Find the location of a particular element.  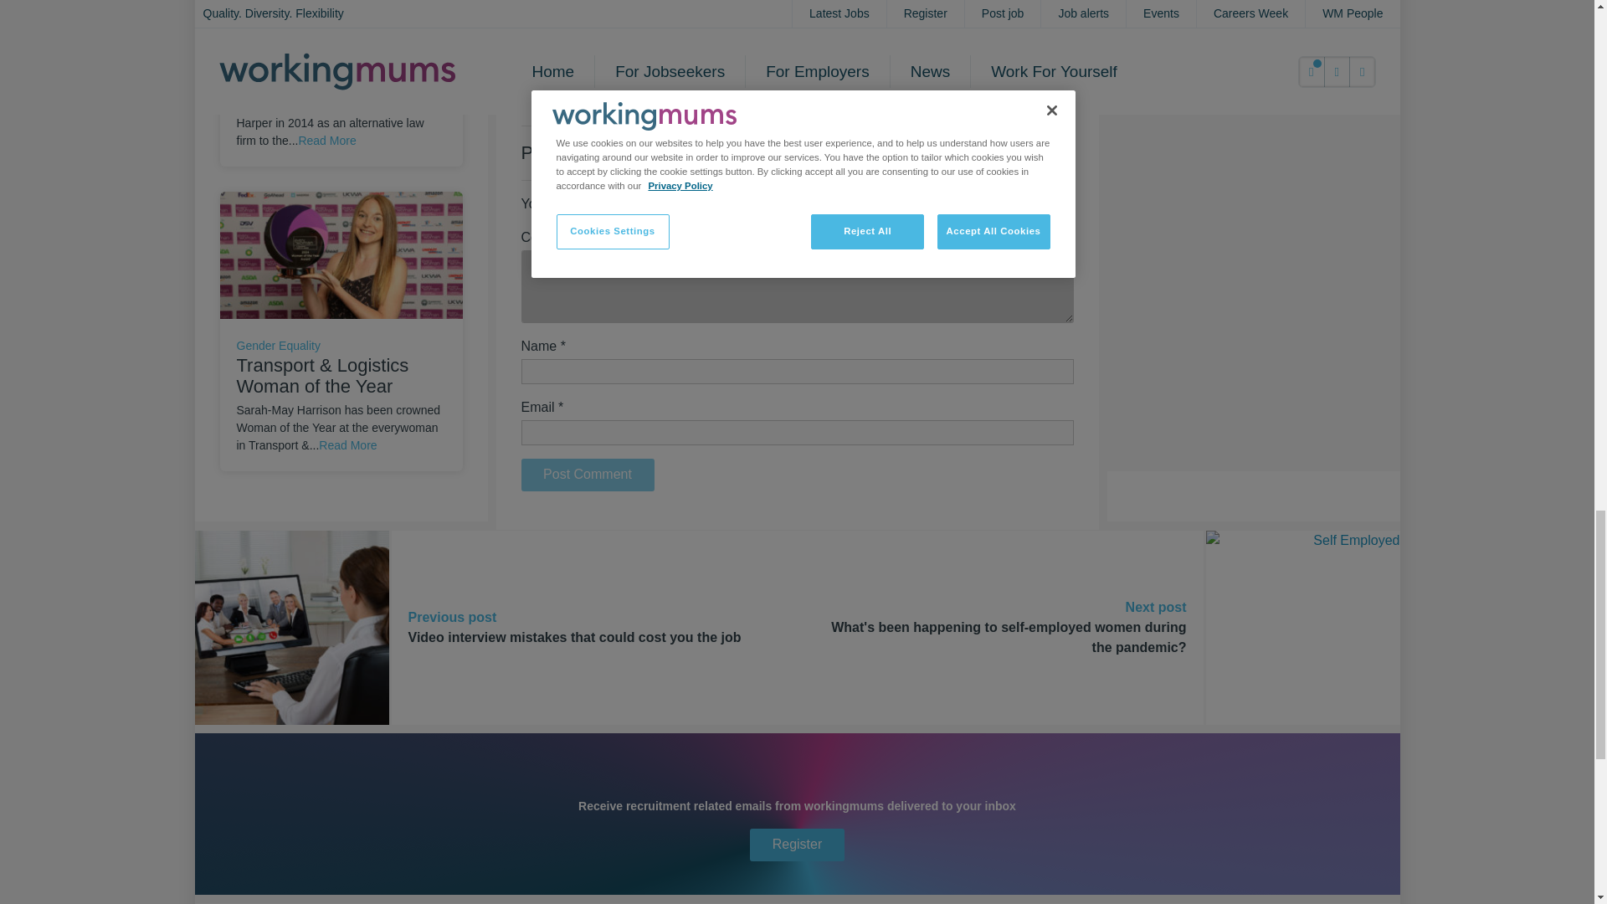

Post Comment is located at coordinates (588, 475).